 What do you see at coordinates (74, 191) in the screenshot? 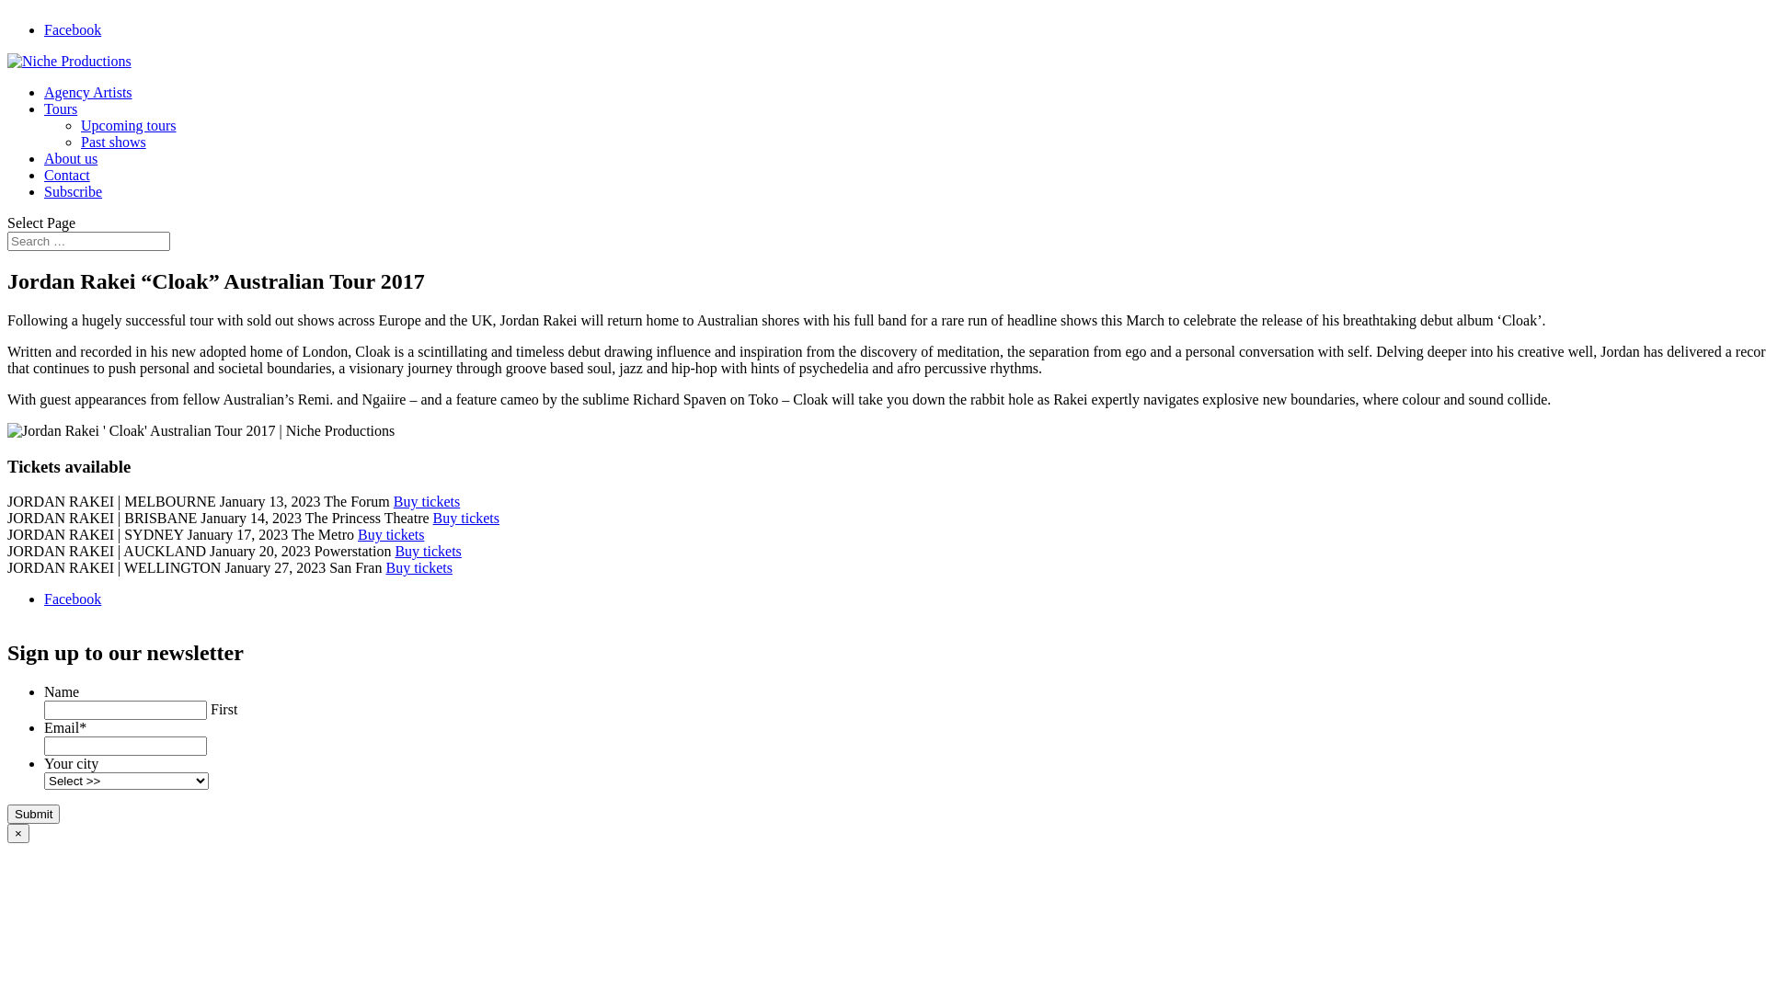
I see `Subscribe` at bounding box center [74, 191].